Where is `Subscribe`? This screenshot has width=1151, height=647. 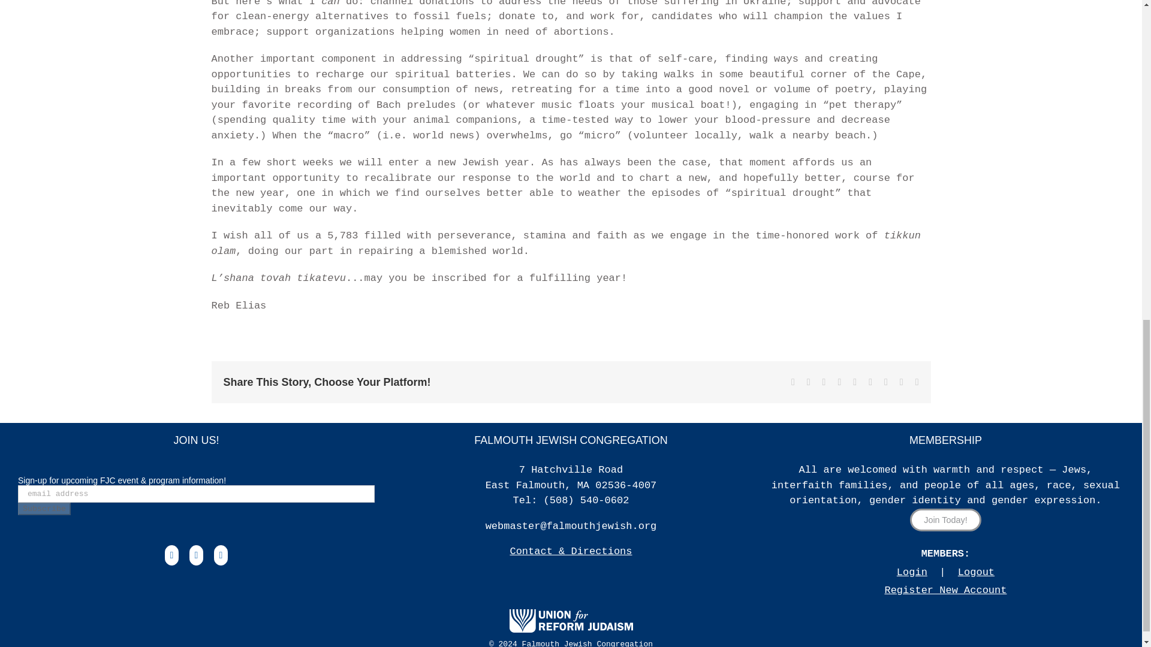 Subscribe is located at coordinates (44, 509).